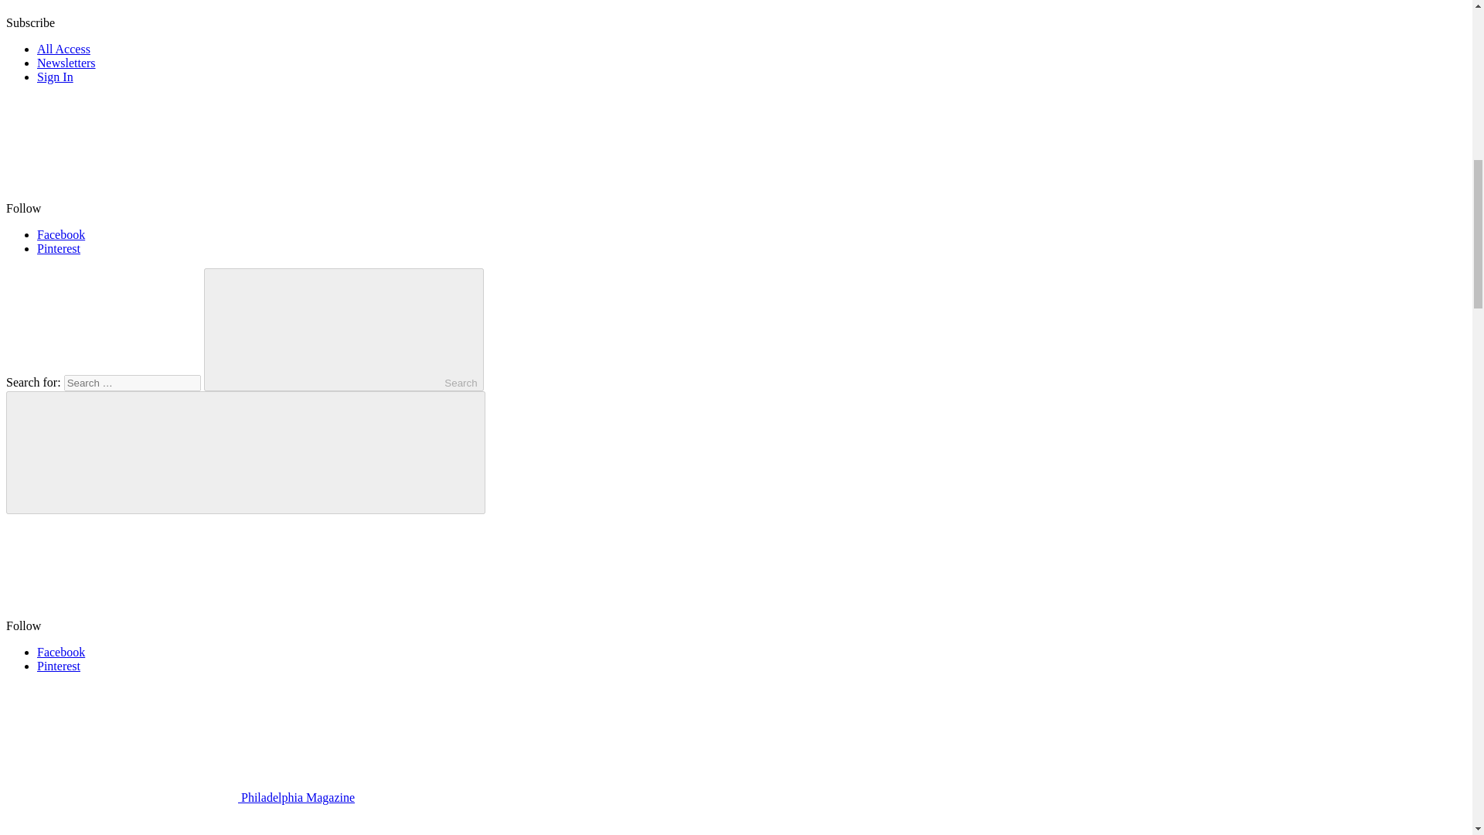  What do you see at coordinates (66, 63) in the screenshot?
I see `Newsletters` at bounding box center [66, 63].